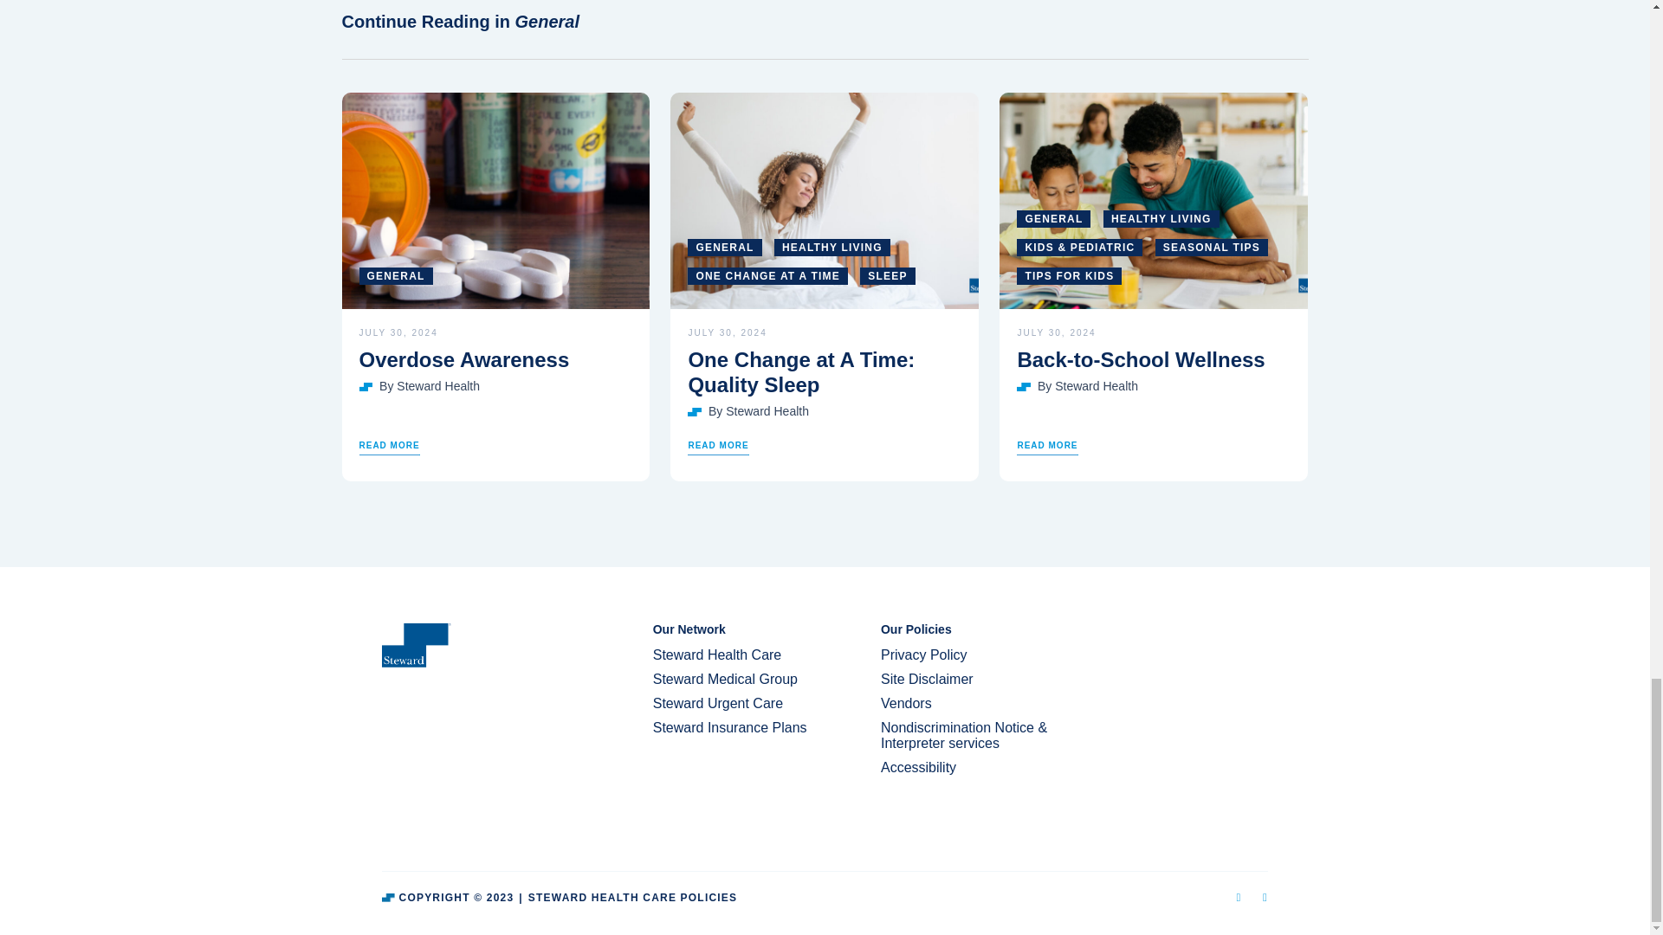  What do you see at coordinates (1053, 219) in the screenshot?
I see `GENERAL` at bounding box center [1053, 219].